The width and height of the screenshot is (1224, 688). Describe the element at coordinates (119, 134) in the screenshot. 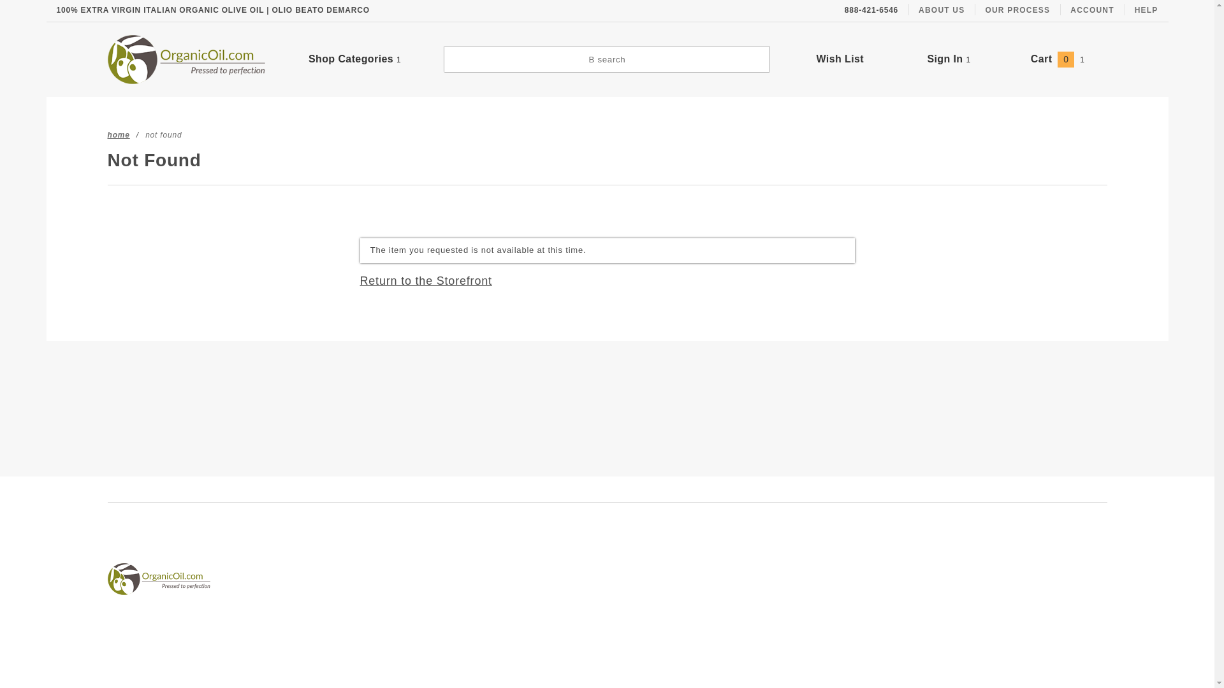

I see `Home` at that location.